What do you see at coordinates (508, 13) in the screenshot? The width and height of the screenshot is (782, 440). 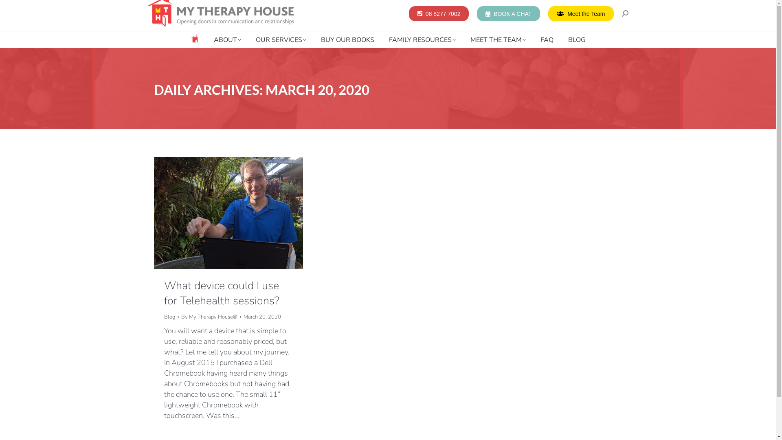 I see `  BOOK A CHAT` at bounding box center [508, 13].